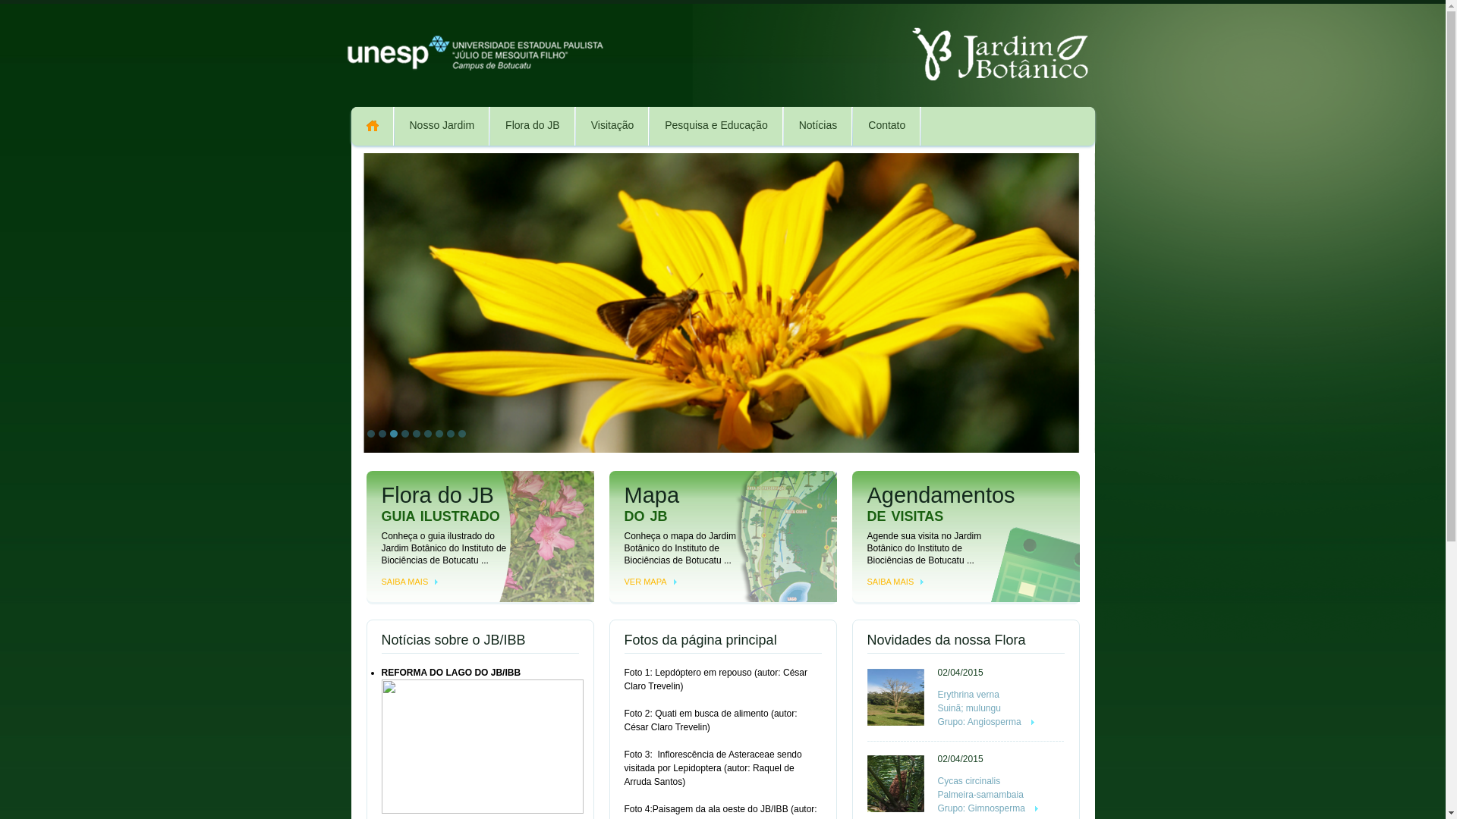  I want to click on Contato, so click(887, 126).